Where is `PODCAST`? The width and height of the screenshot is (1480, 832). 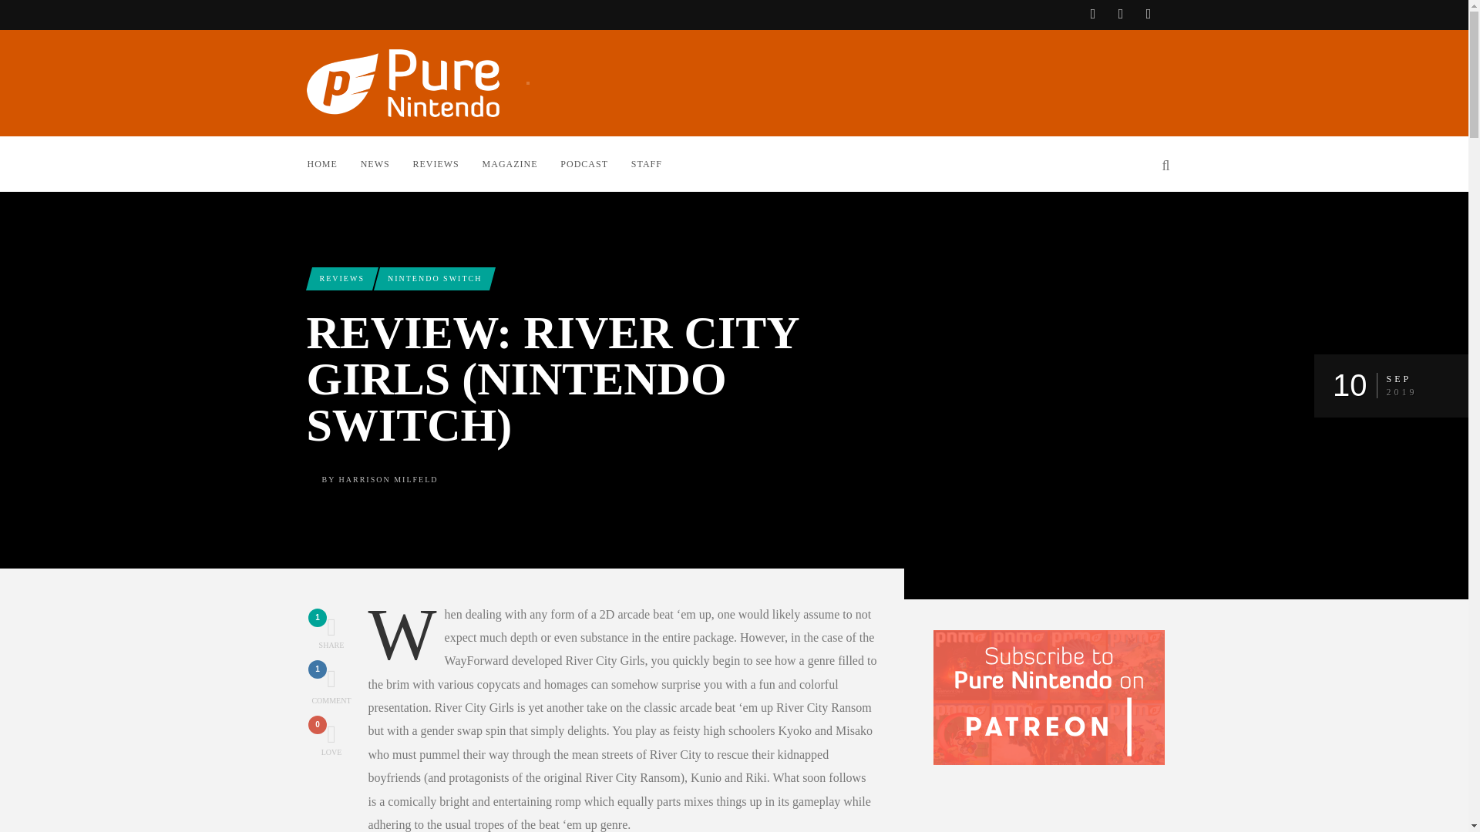
PODCAST is located at coordinates (595, 163).